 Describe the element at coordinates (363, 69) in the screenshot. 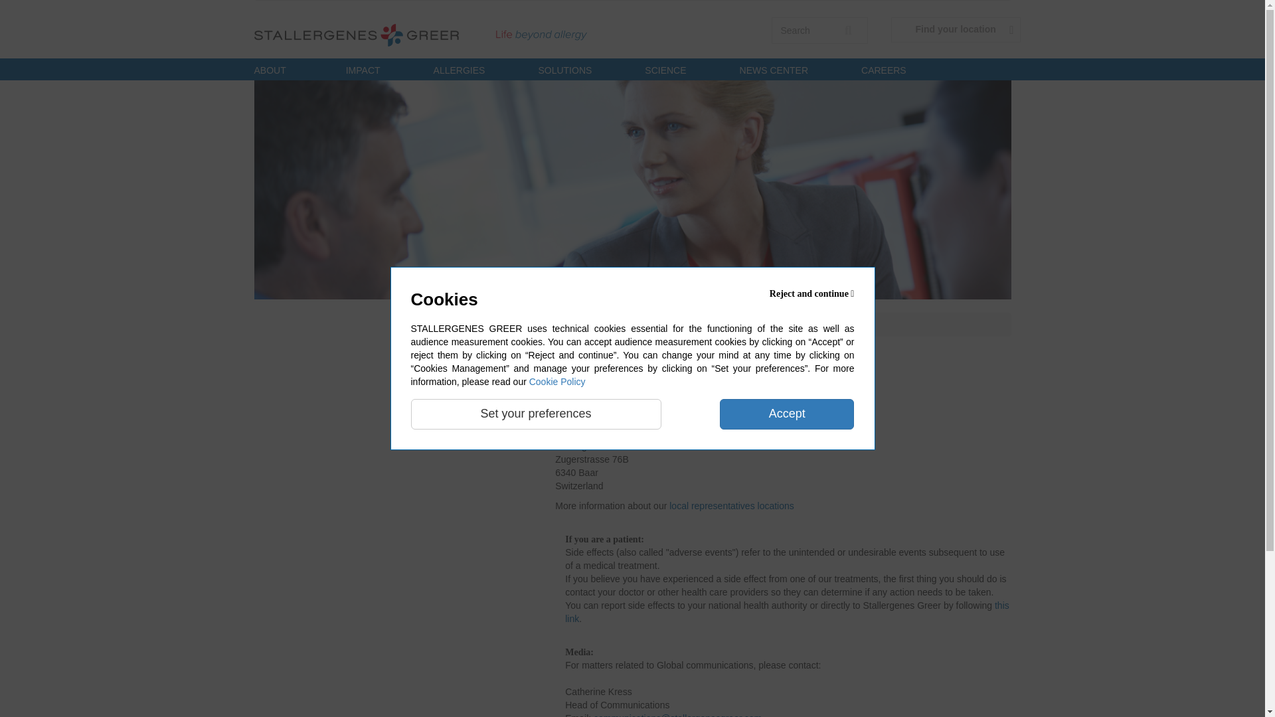

I see `IMPACT` at that location.